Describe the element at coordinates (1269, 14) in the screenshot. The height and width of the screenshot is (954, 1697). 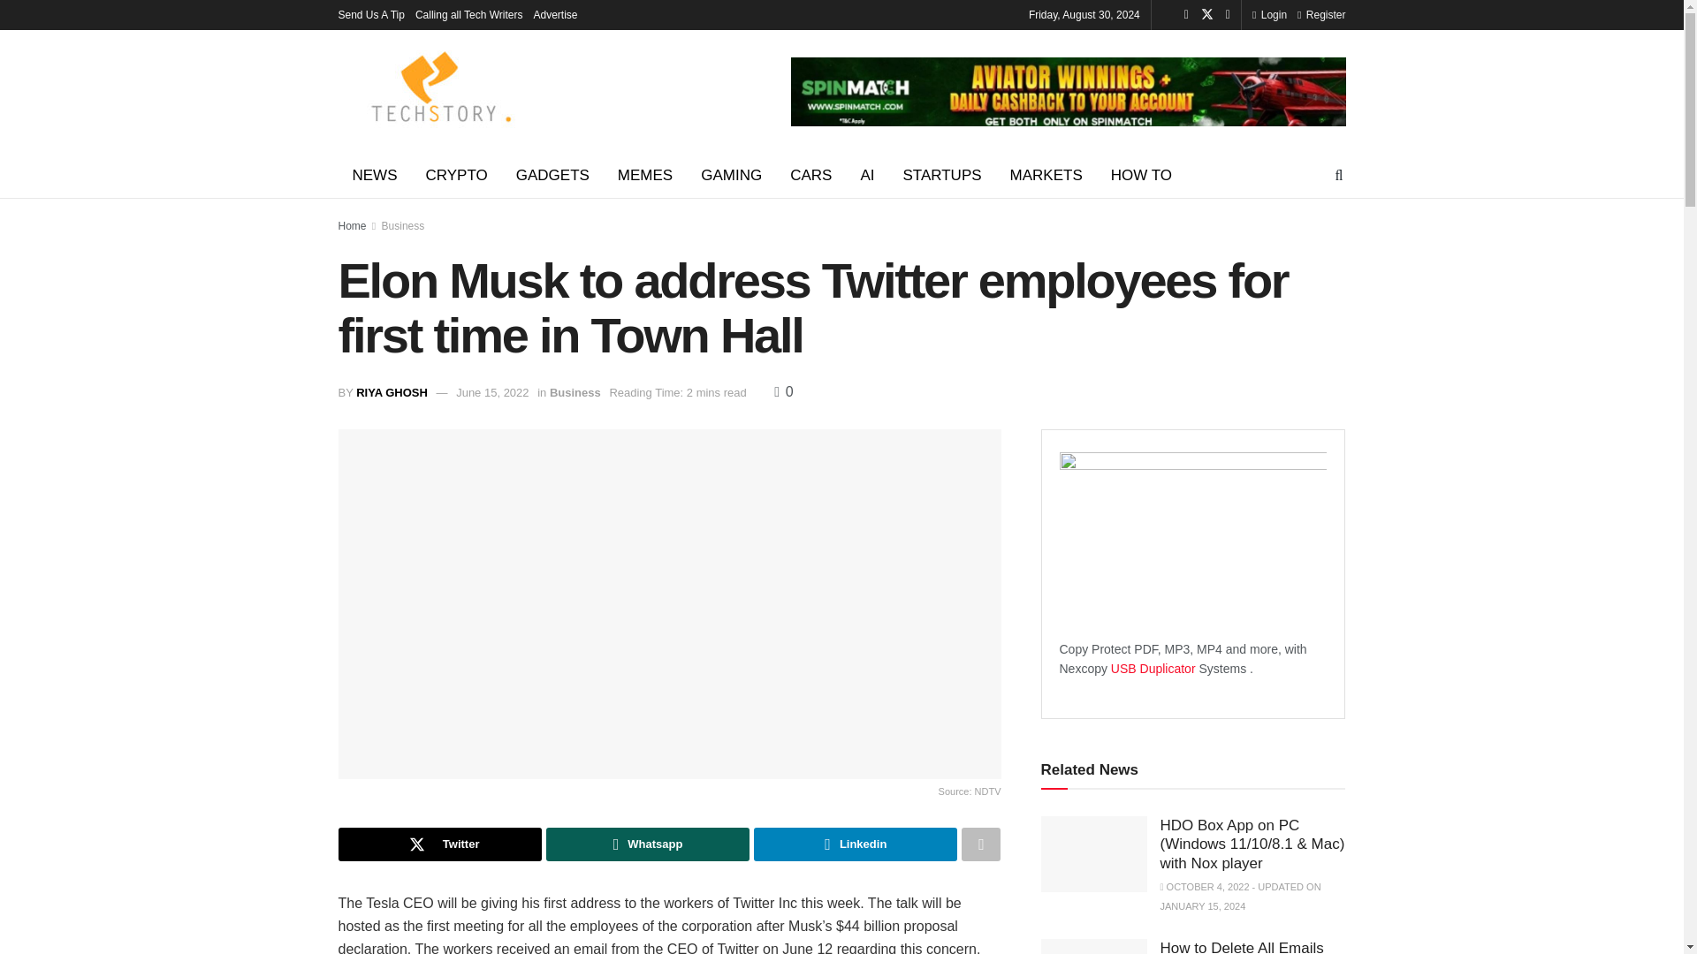
I see `Login` at that location.